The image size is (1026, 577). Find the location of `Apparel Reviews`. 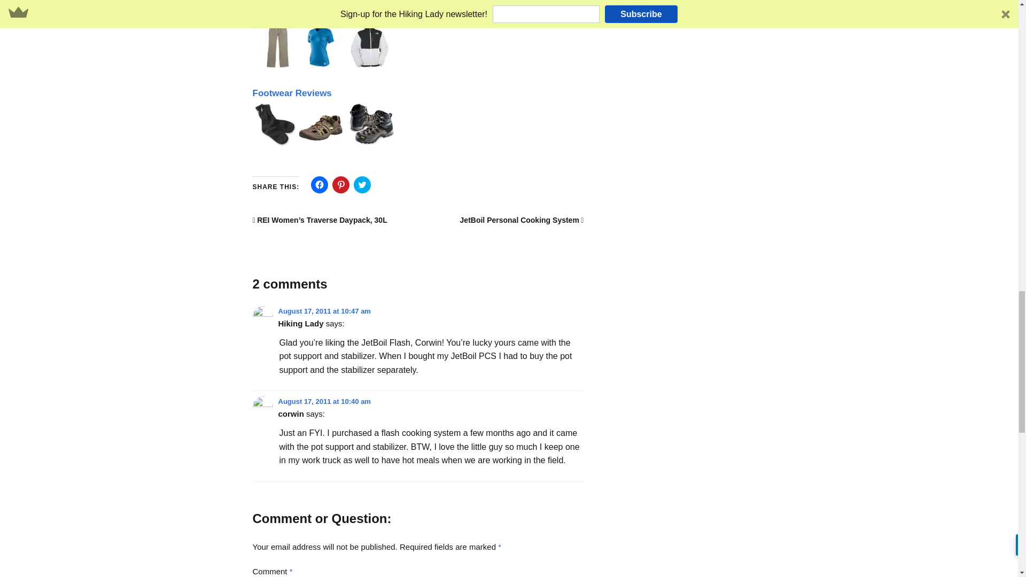

Apparel Reviews is located at coordinates (289, 14).